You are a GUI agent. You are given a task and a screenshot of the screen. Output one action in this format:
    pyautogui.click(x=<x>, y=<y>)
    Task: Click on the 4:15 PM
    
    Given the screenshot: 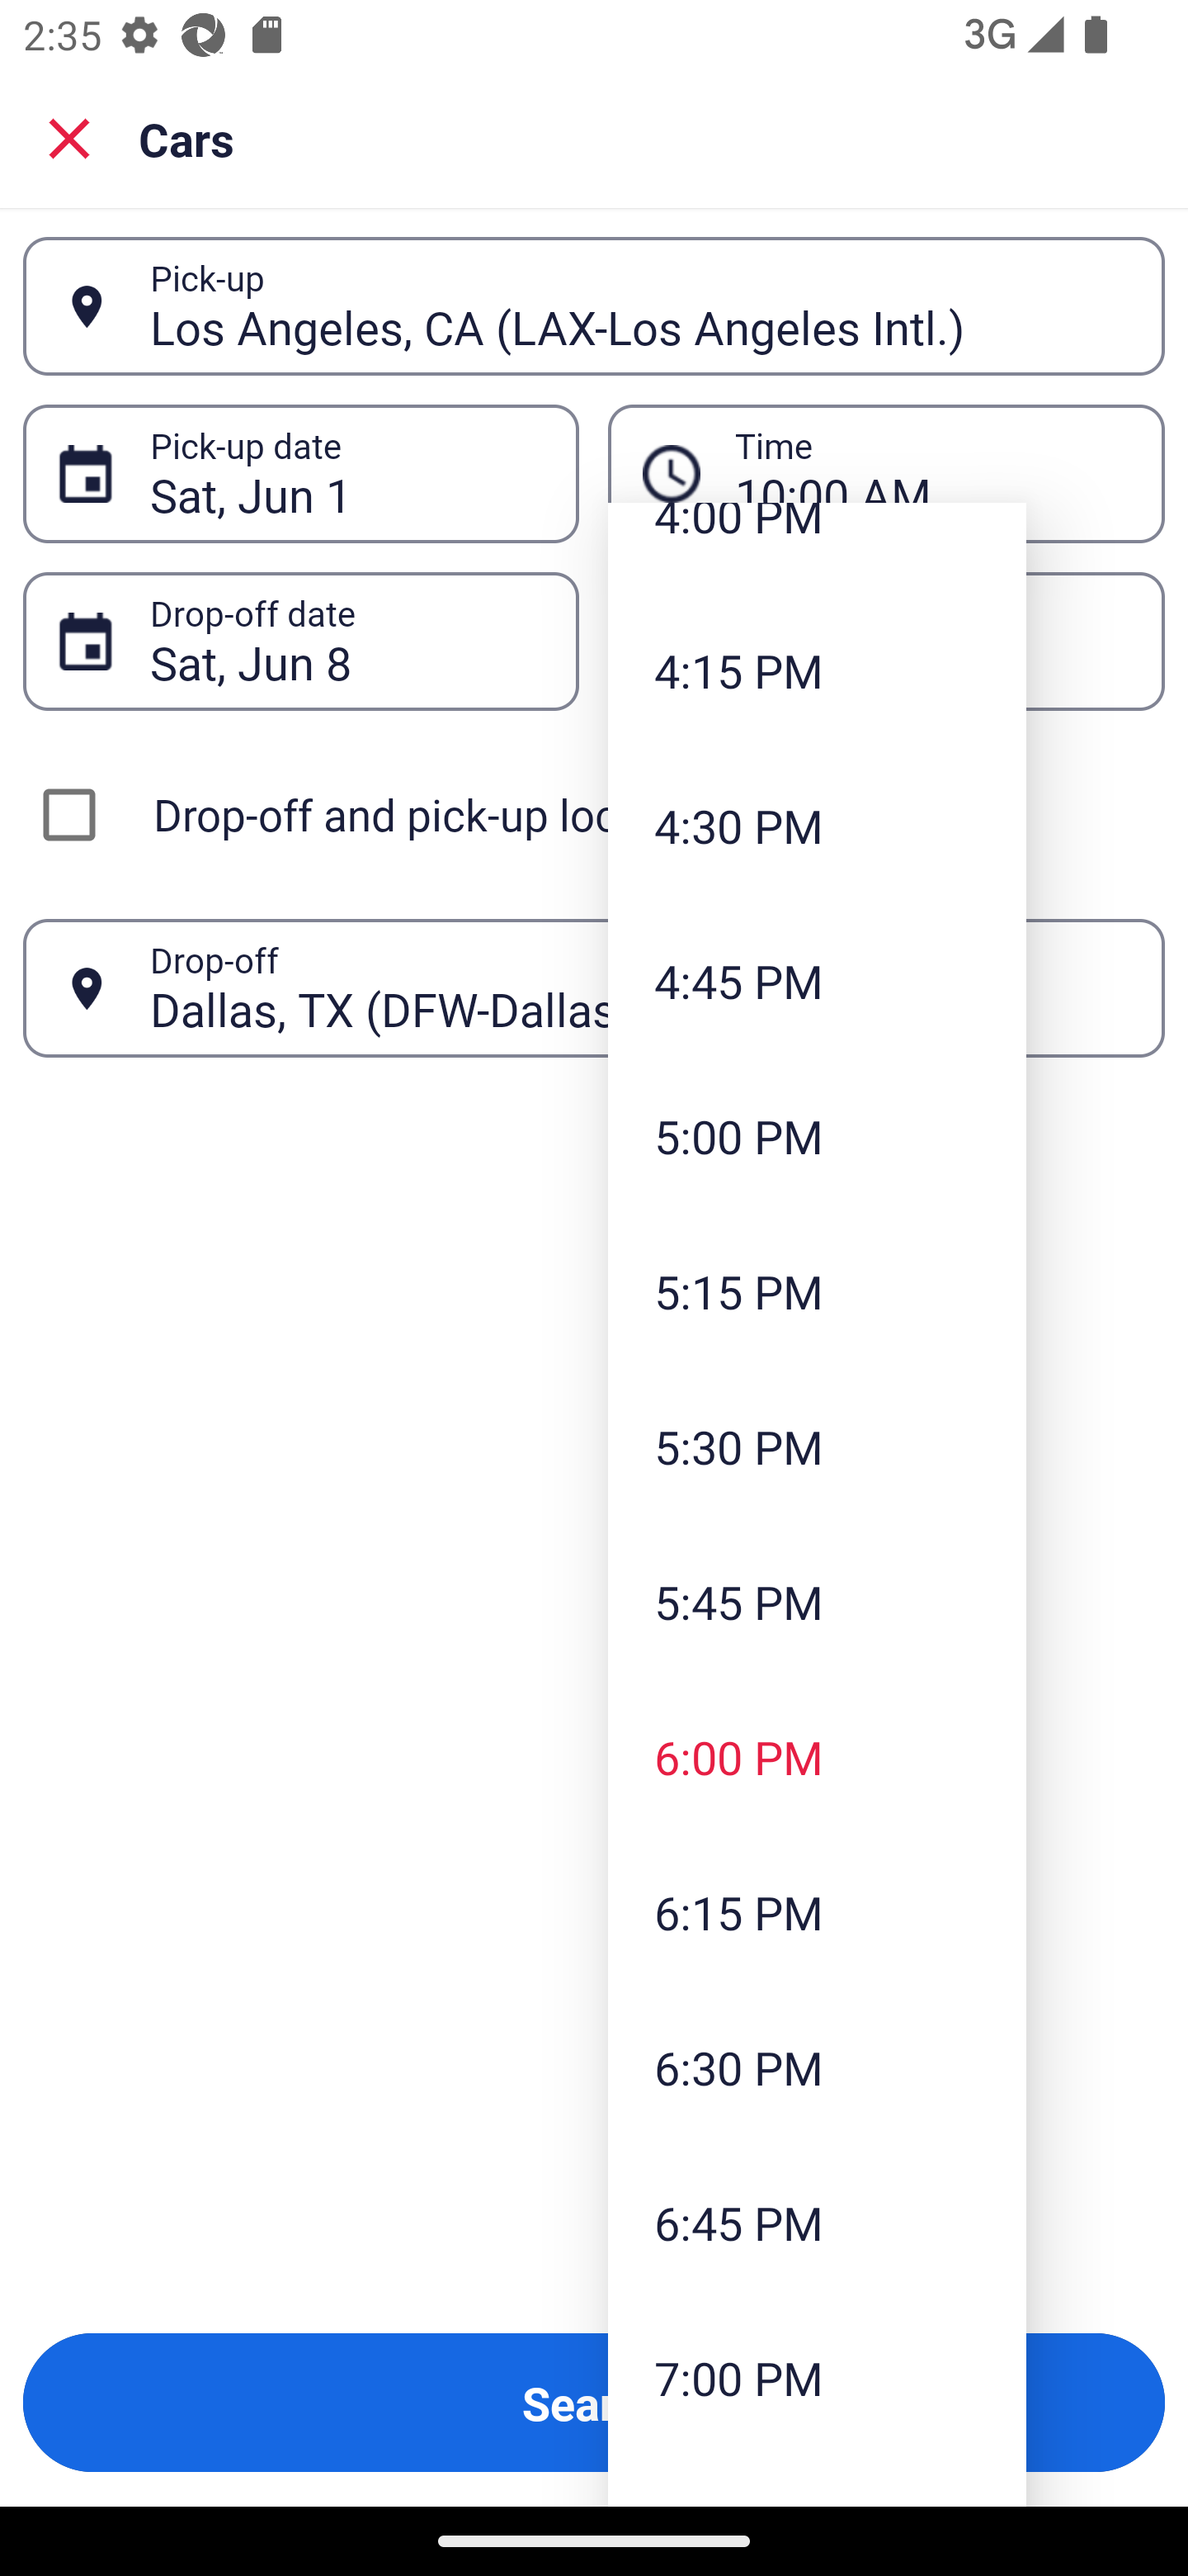 What is the action you would take?
    pyautogui.click(x=817, y=669)
    